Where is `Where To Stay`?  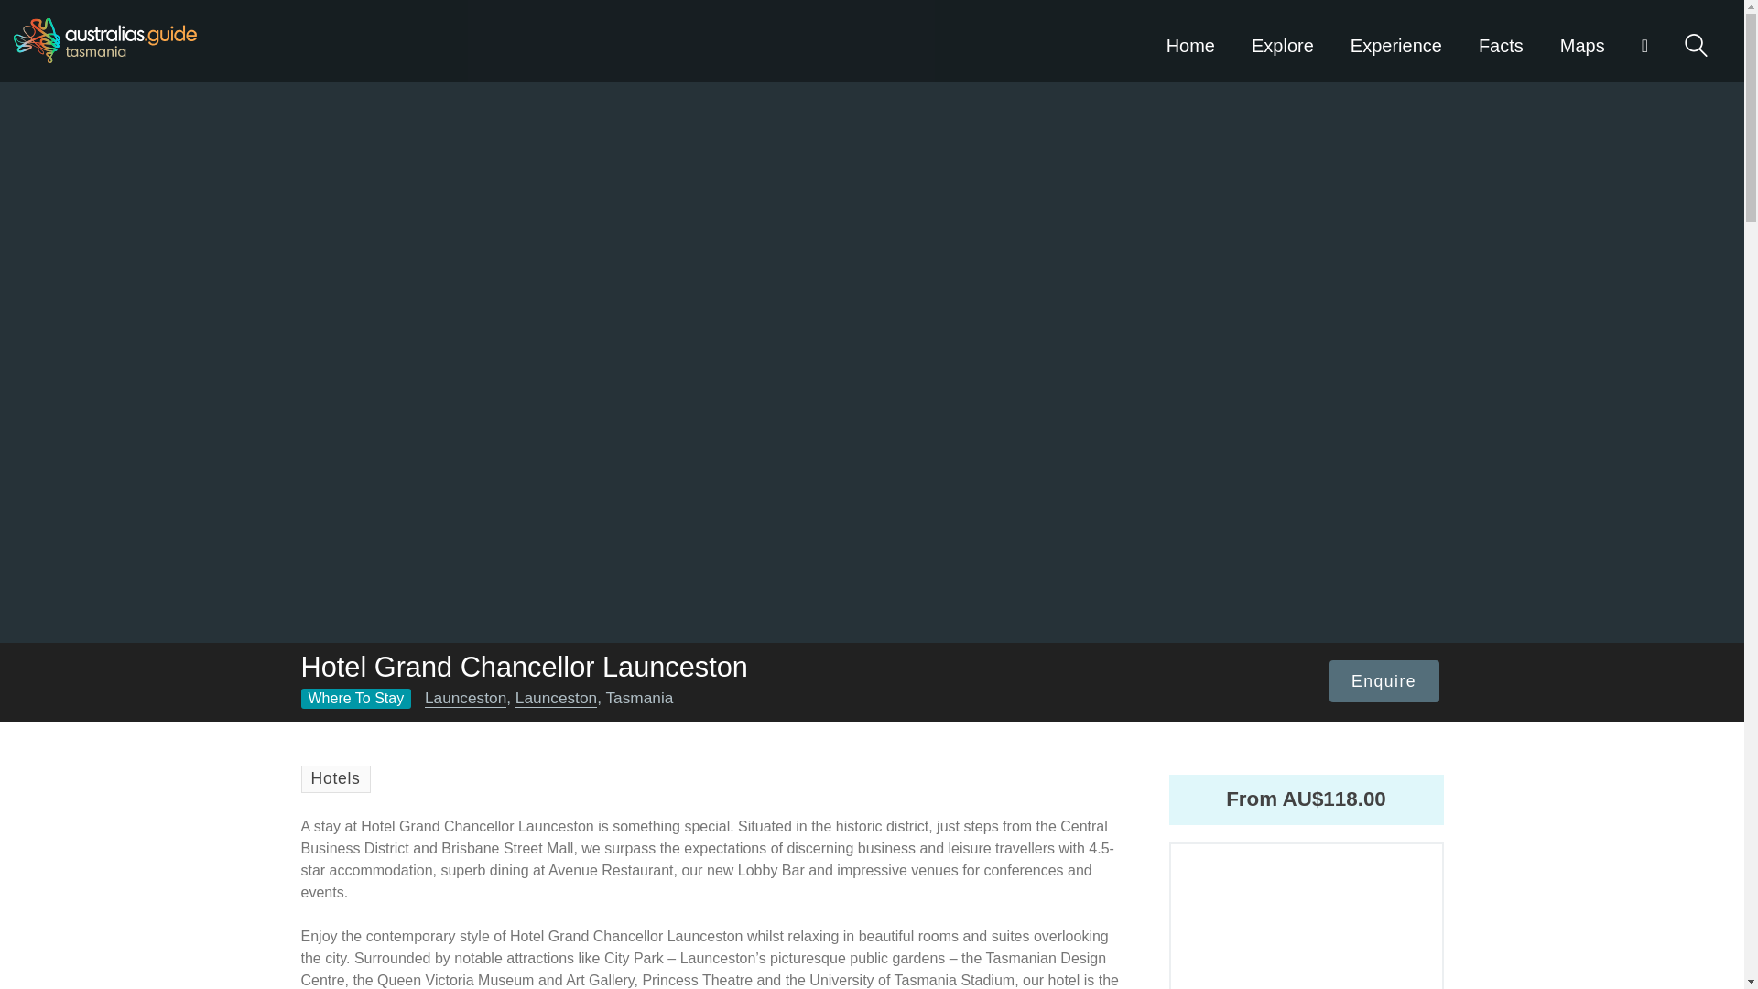 Where To Stay is located at coordinates (355, 698).